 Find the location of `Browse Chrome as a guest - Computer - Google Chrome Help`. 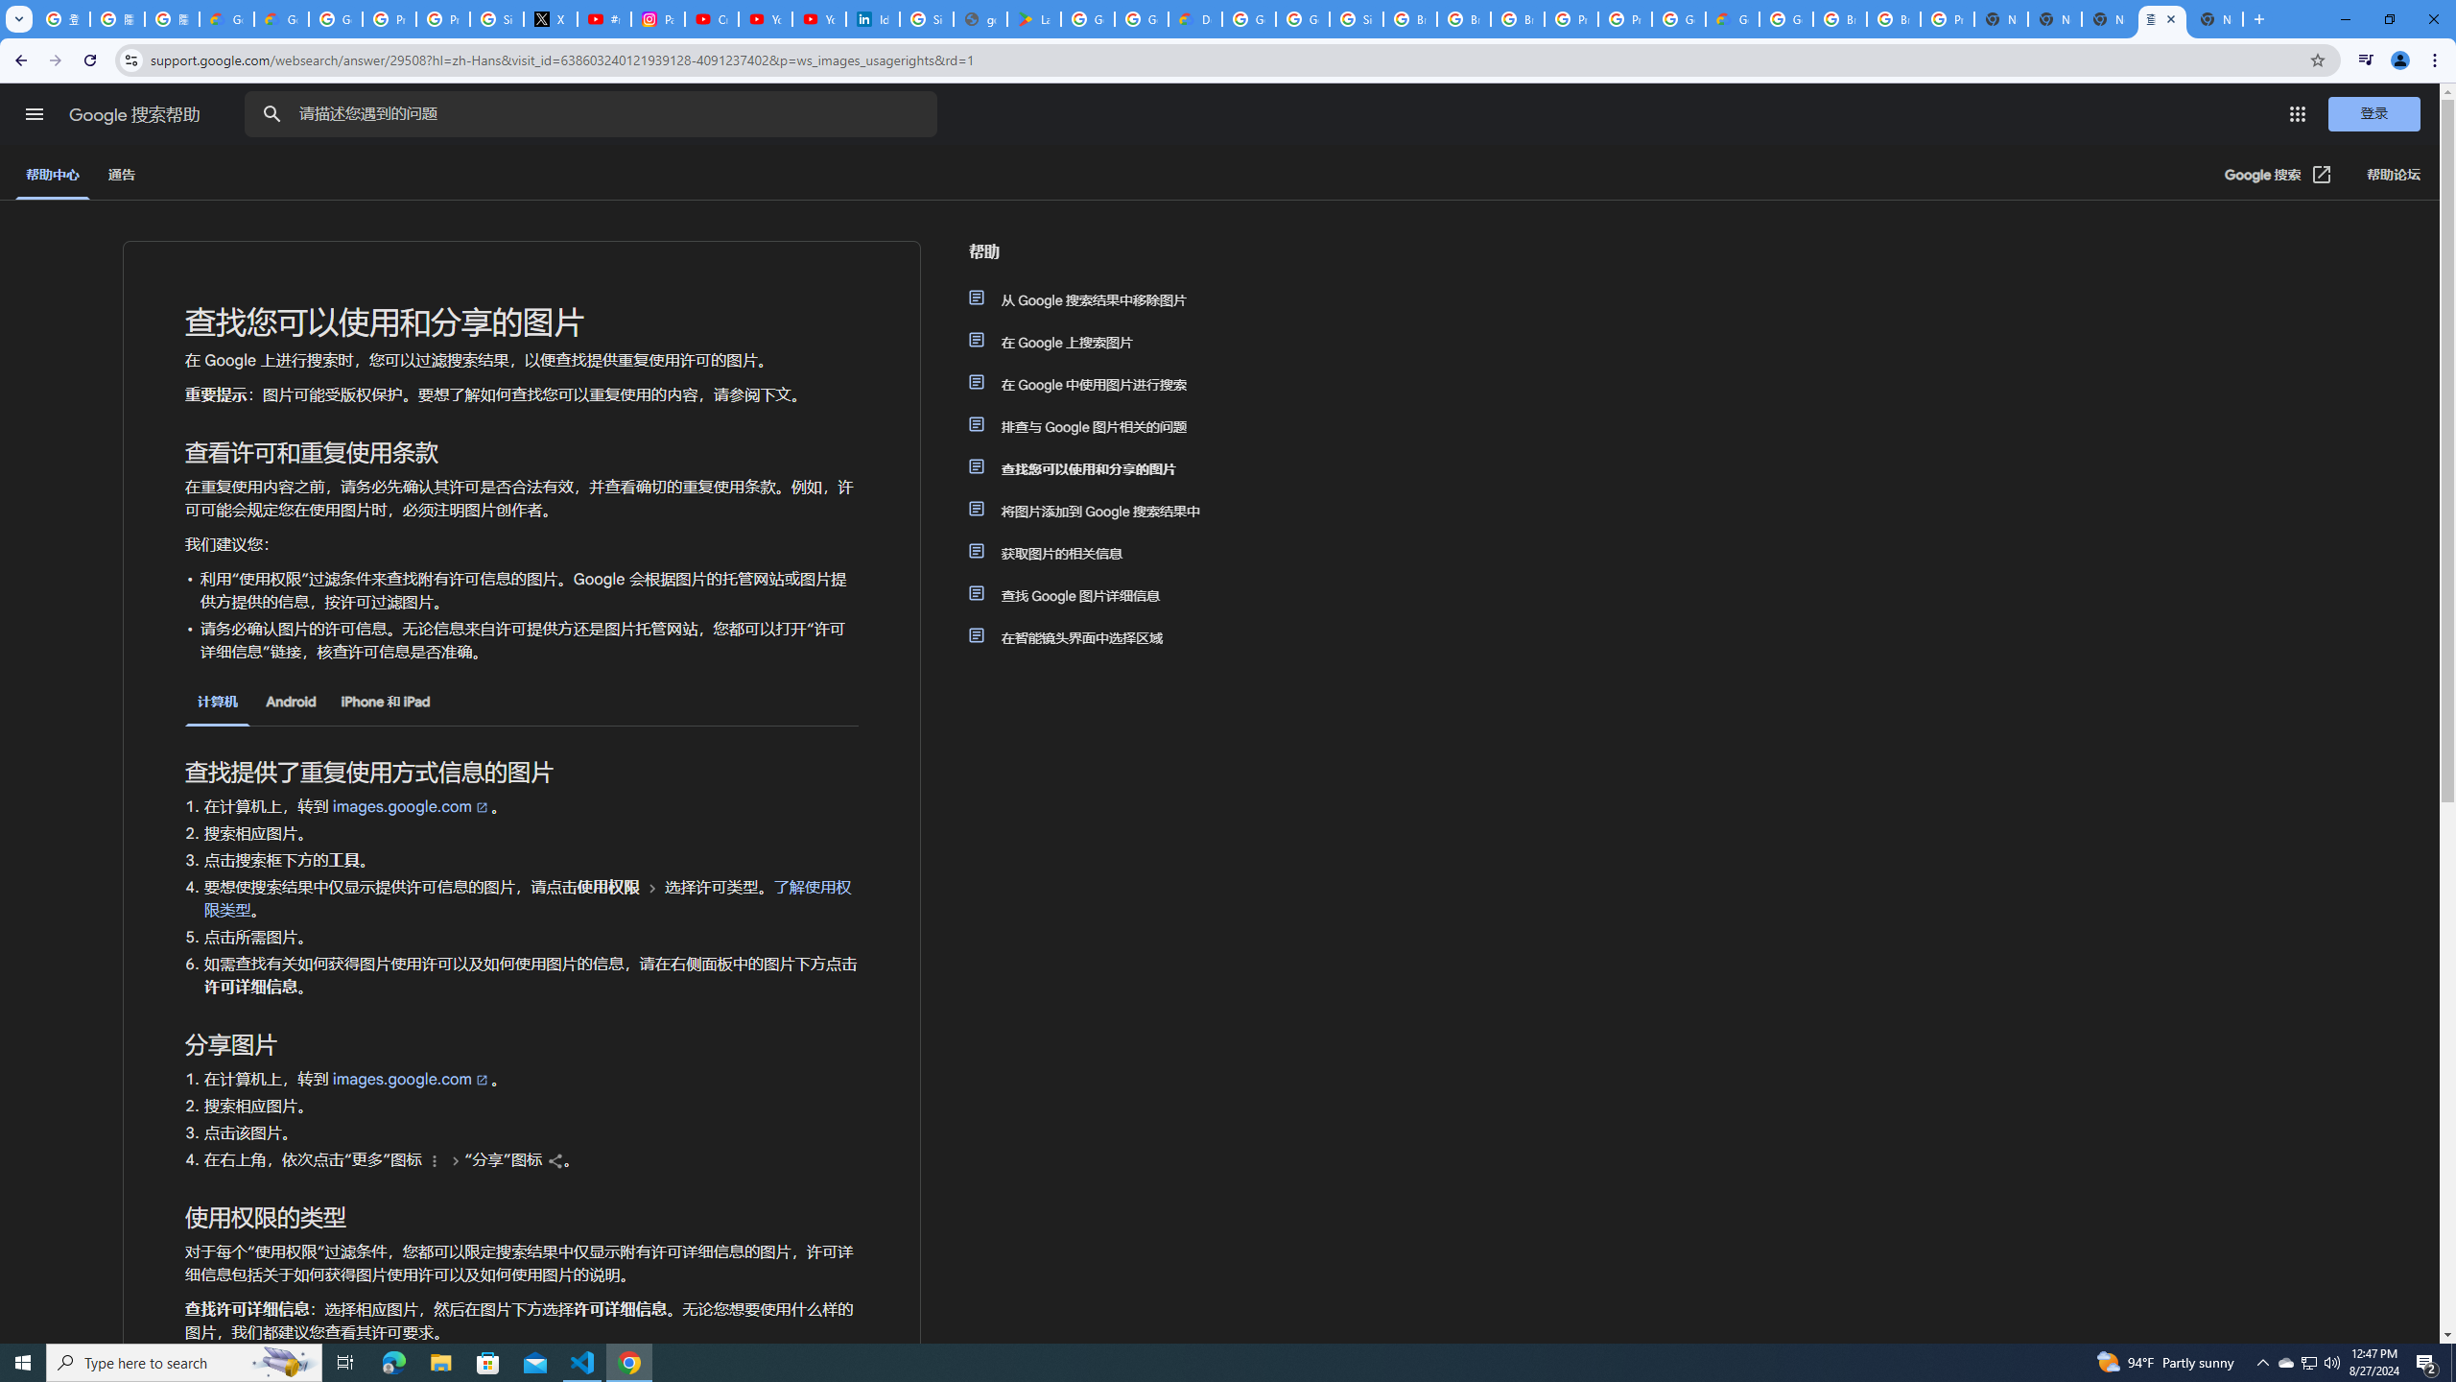

Browse Chrome as a guest - Computer - Google Chrome Help is located at coordinates (1840, 19).